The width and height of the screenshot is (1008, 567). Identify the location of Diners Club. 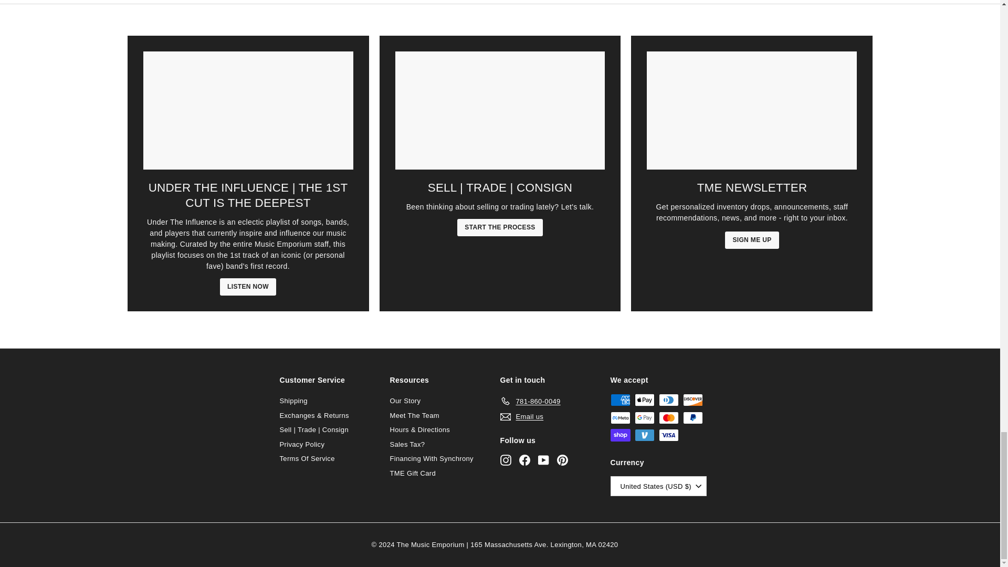
(668, 400).